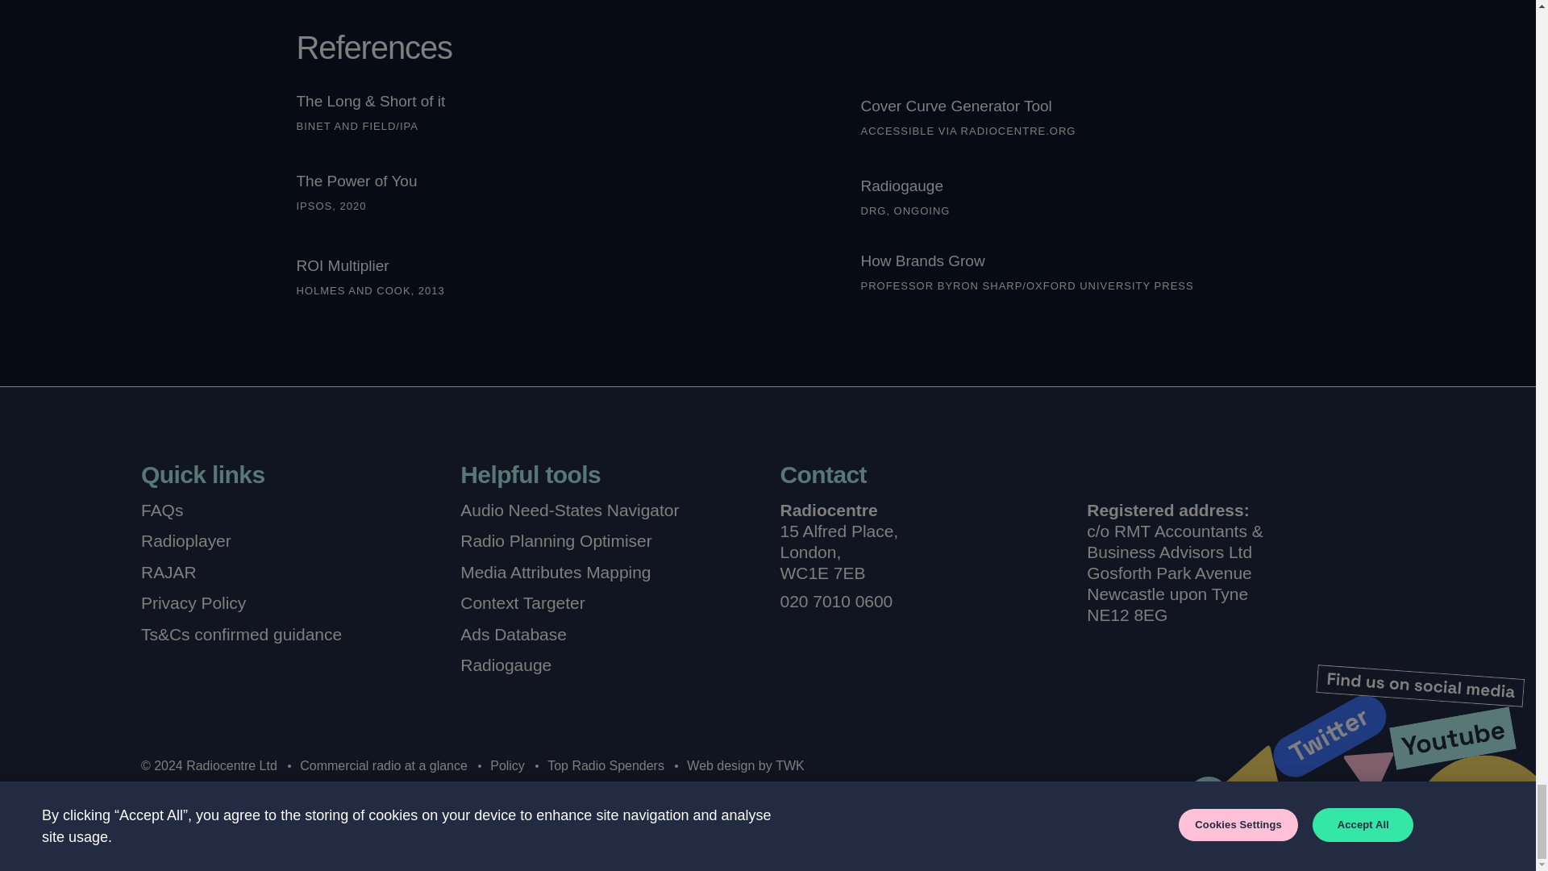  What do you see at coordinates (1368, 774) in the screenshot?
I see `triangle-pink` at bounding box center [1368, 774].